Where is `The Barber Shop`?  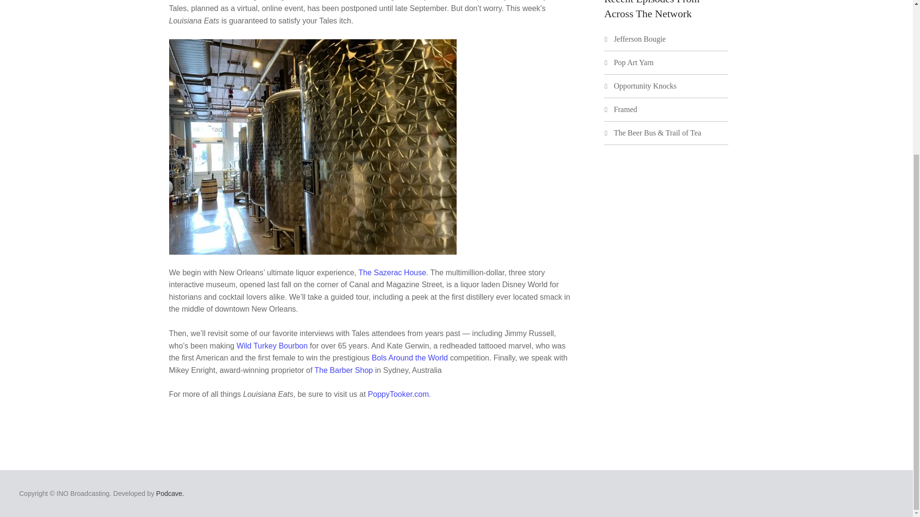
The Barber Shop is located at coordinates (343, 370).